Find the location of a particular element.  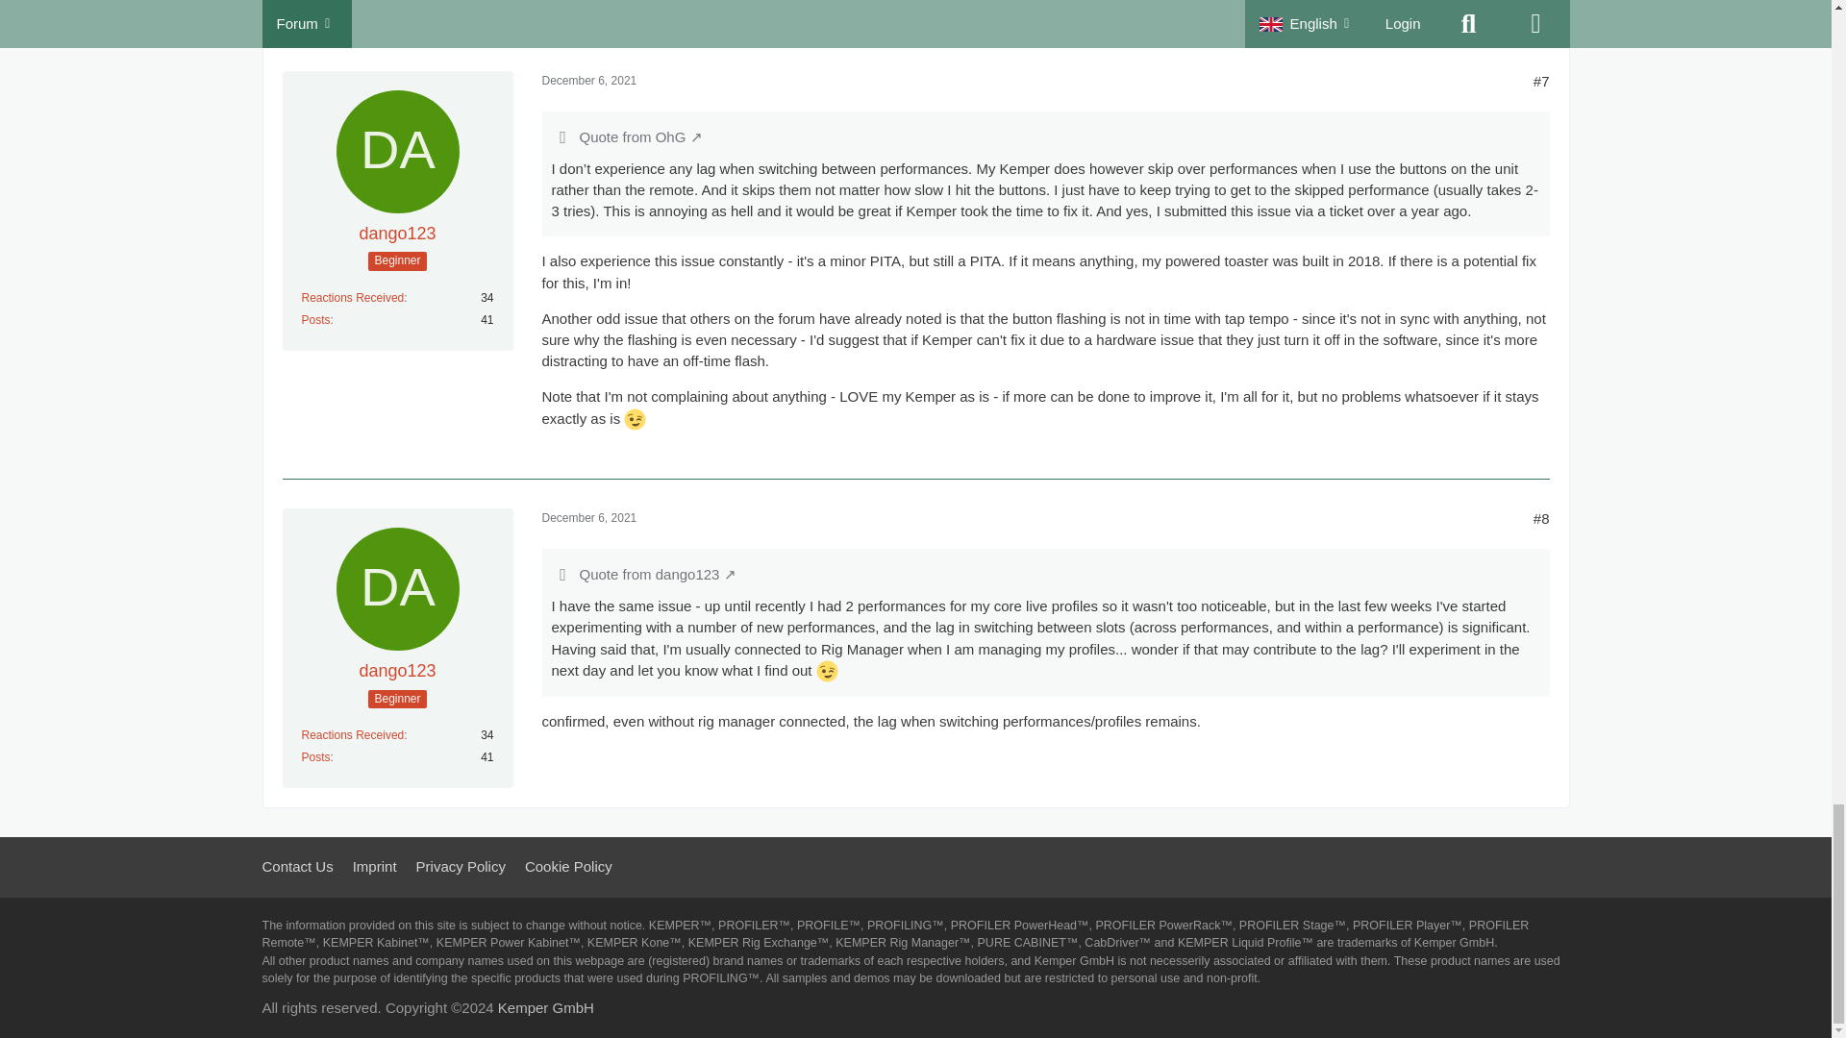

wink is located at coordinates (827, 671).